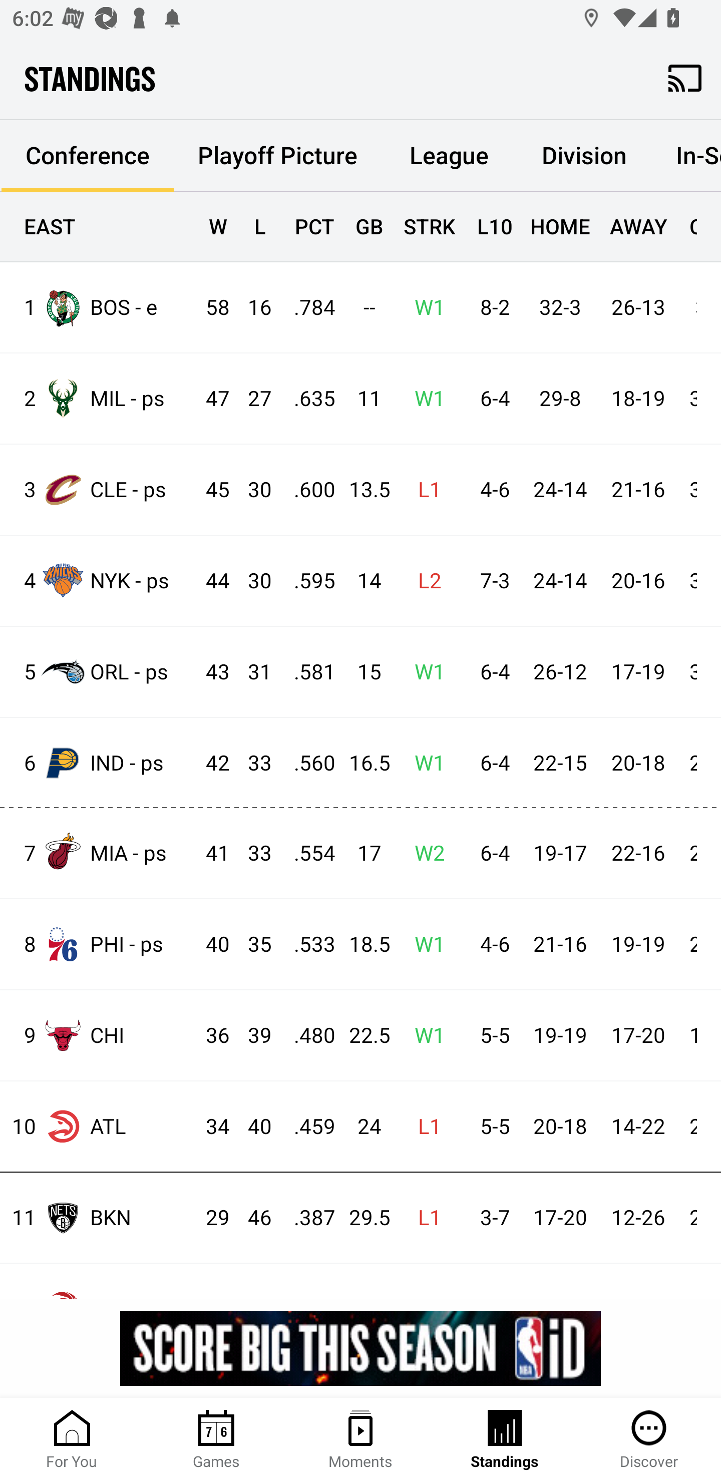  I want to click on 2 MIL - ps, so click(98, 399).